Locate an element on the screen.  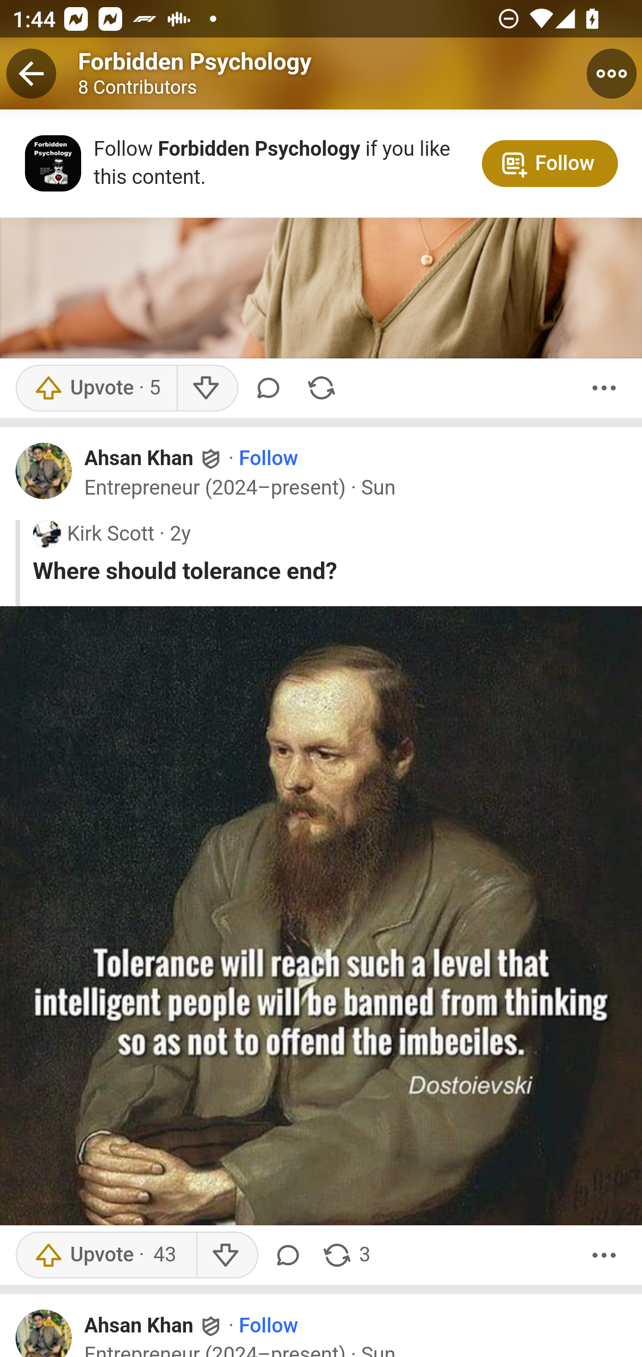
Downvote is located at coordinates (206, 388).